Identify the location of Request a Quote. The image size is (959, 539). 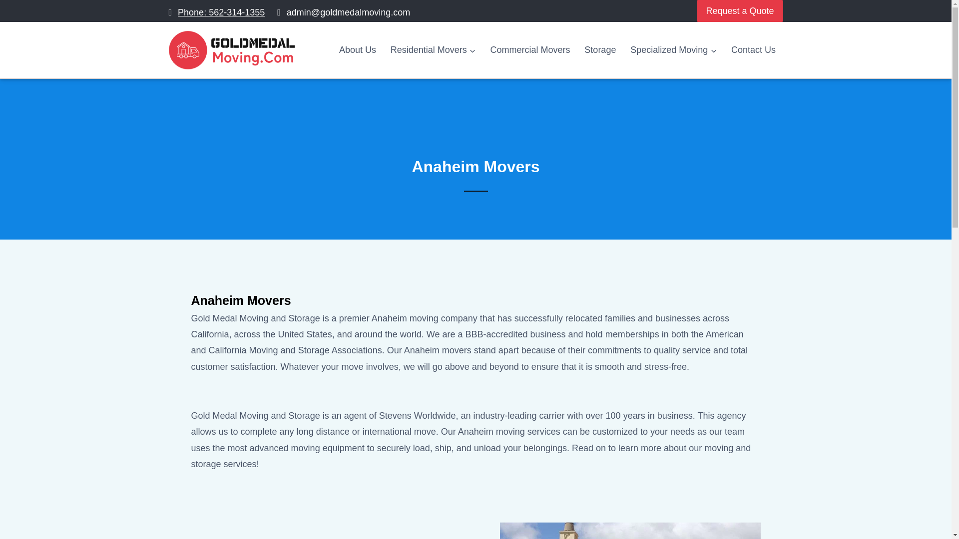
(739, 11).